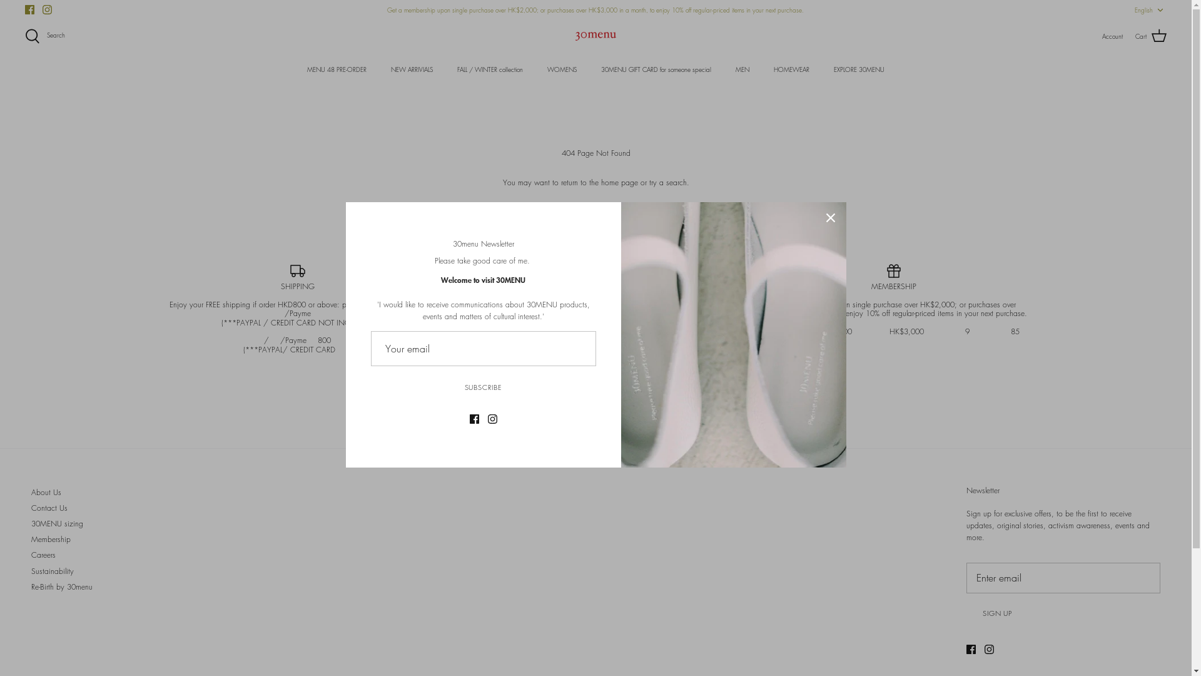  What do you see at coordinates (58, 523) in the screenshot?
I see `30MENU sizing` at bounding box center [58, 523].